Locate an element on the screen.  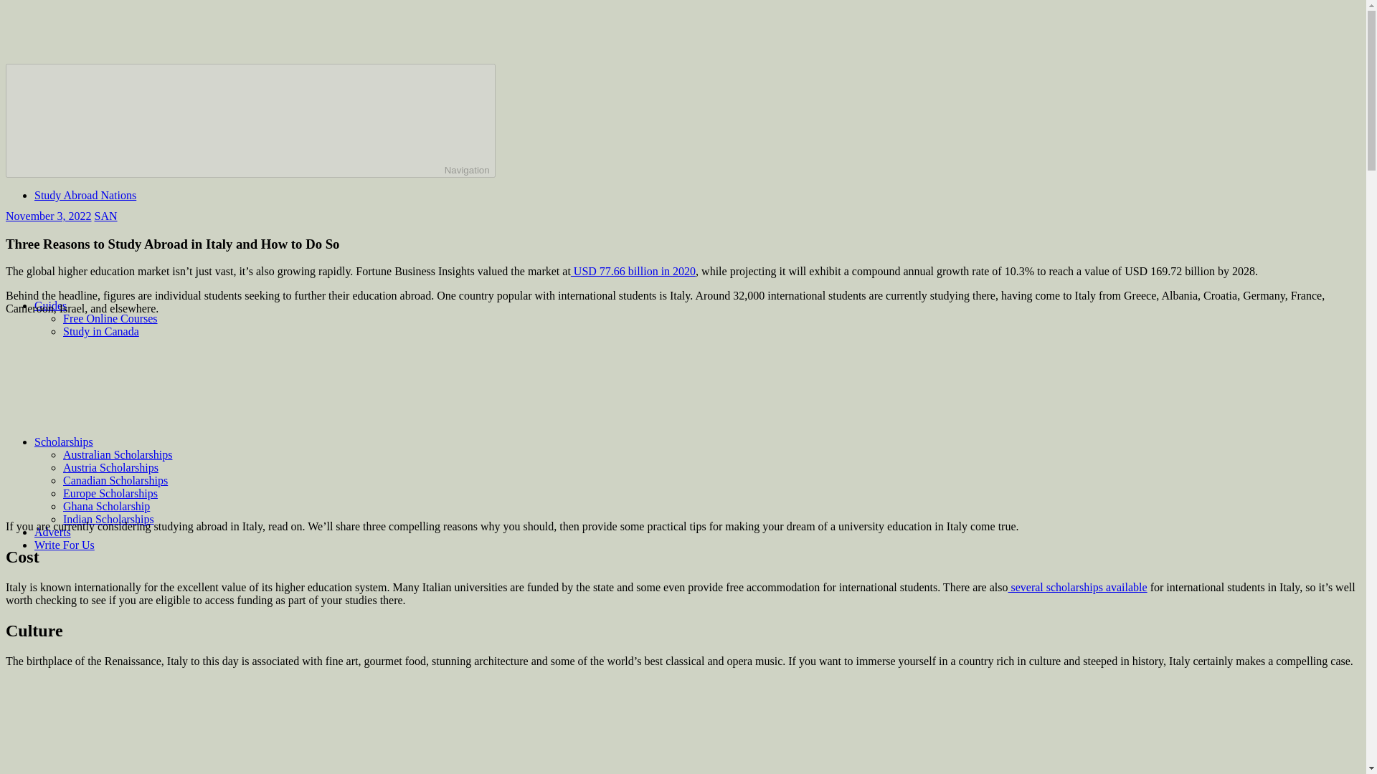
USD 77.66 billion in 2020 is located at coordinates (633, 271).